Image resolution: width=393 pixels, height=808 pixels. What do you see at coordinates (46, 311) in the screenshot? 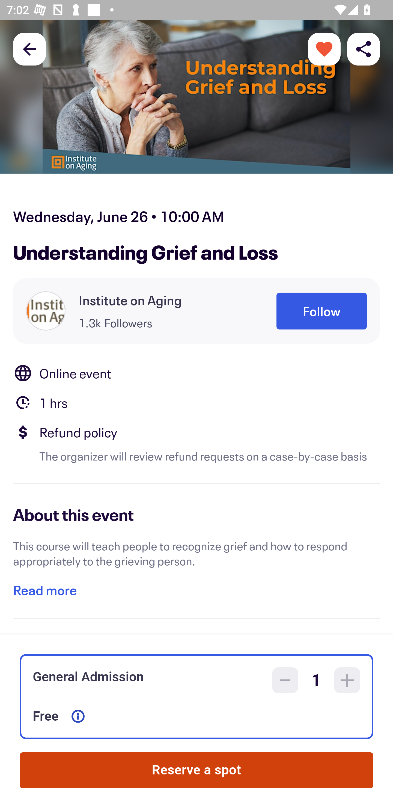
I see `Organizer profile picture` at bounding box center [46, 311].